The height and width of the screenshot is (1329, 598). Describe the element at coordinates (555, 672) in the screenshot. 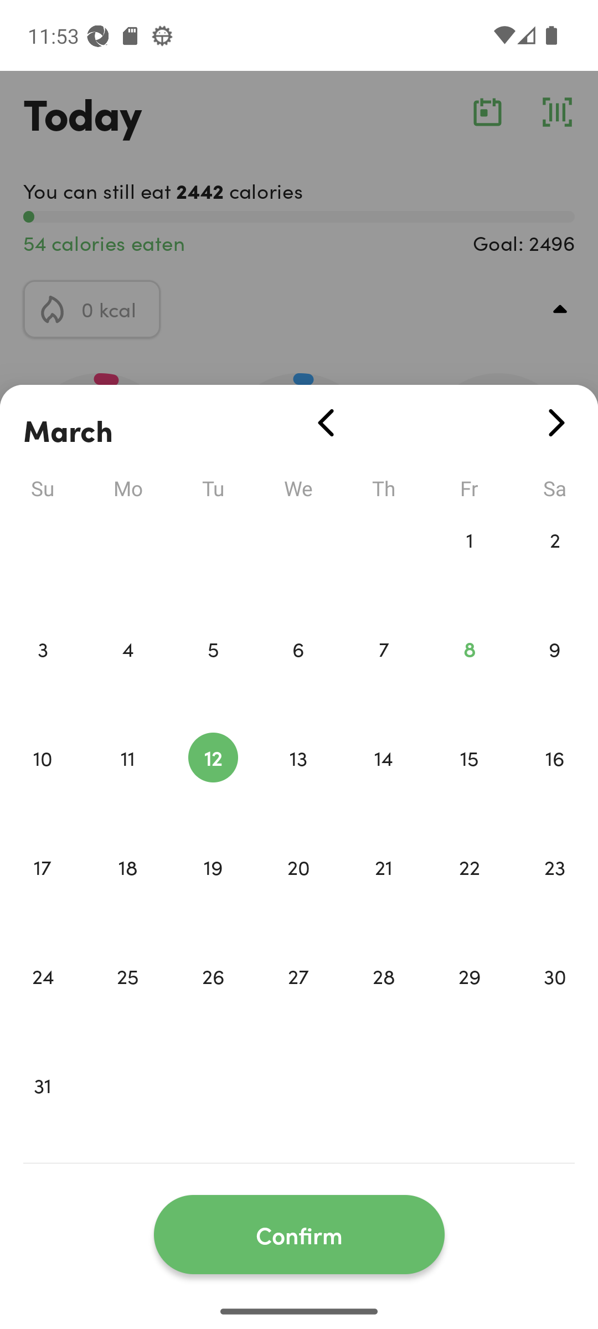

I see `9` at that location.